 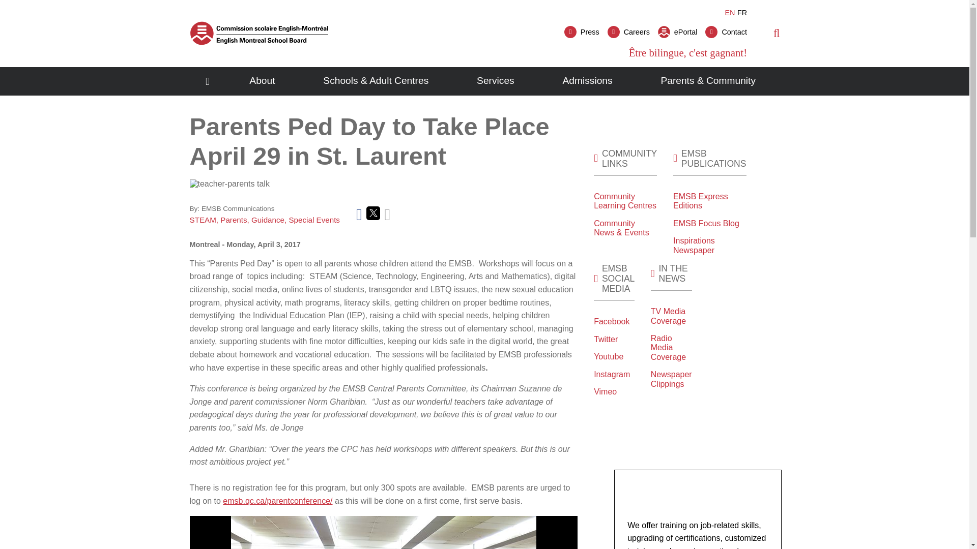 What do you see at coordinates (628, 32) in the screenshot?
I see `Careers` at bounding box center [628, 32].